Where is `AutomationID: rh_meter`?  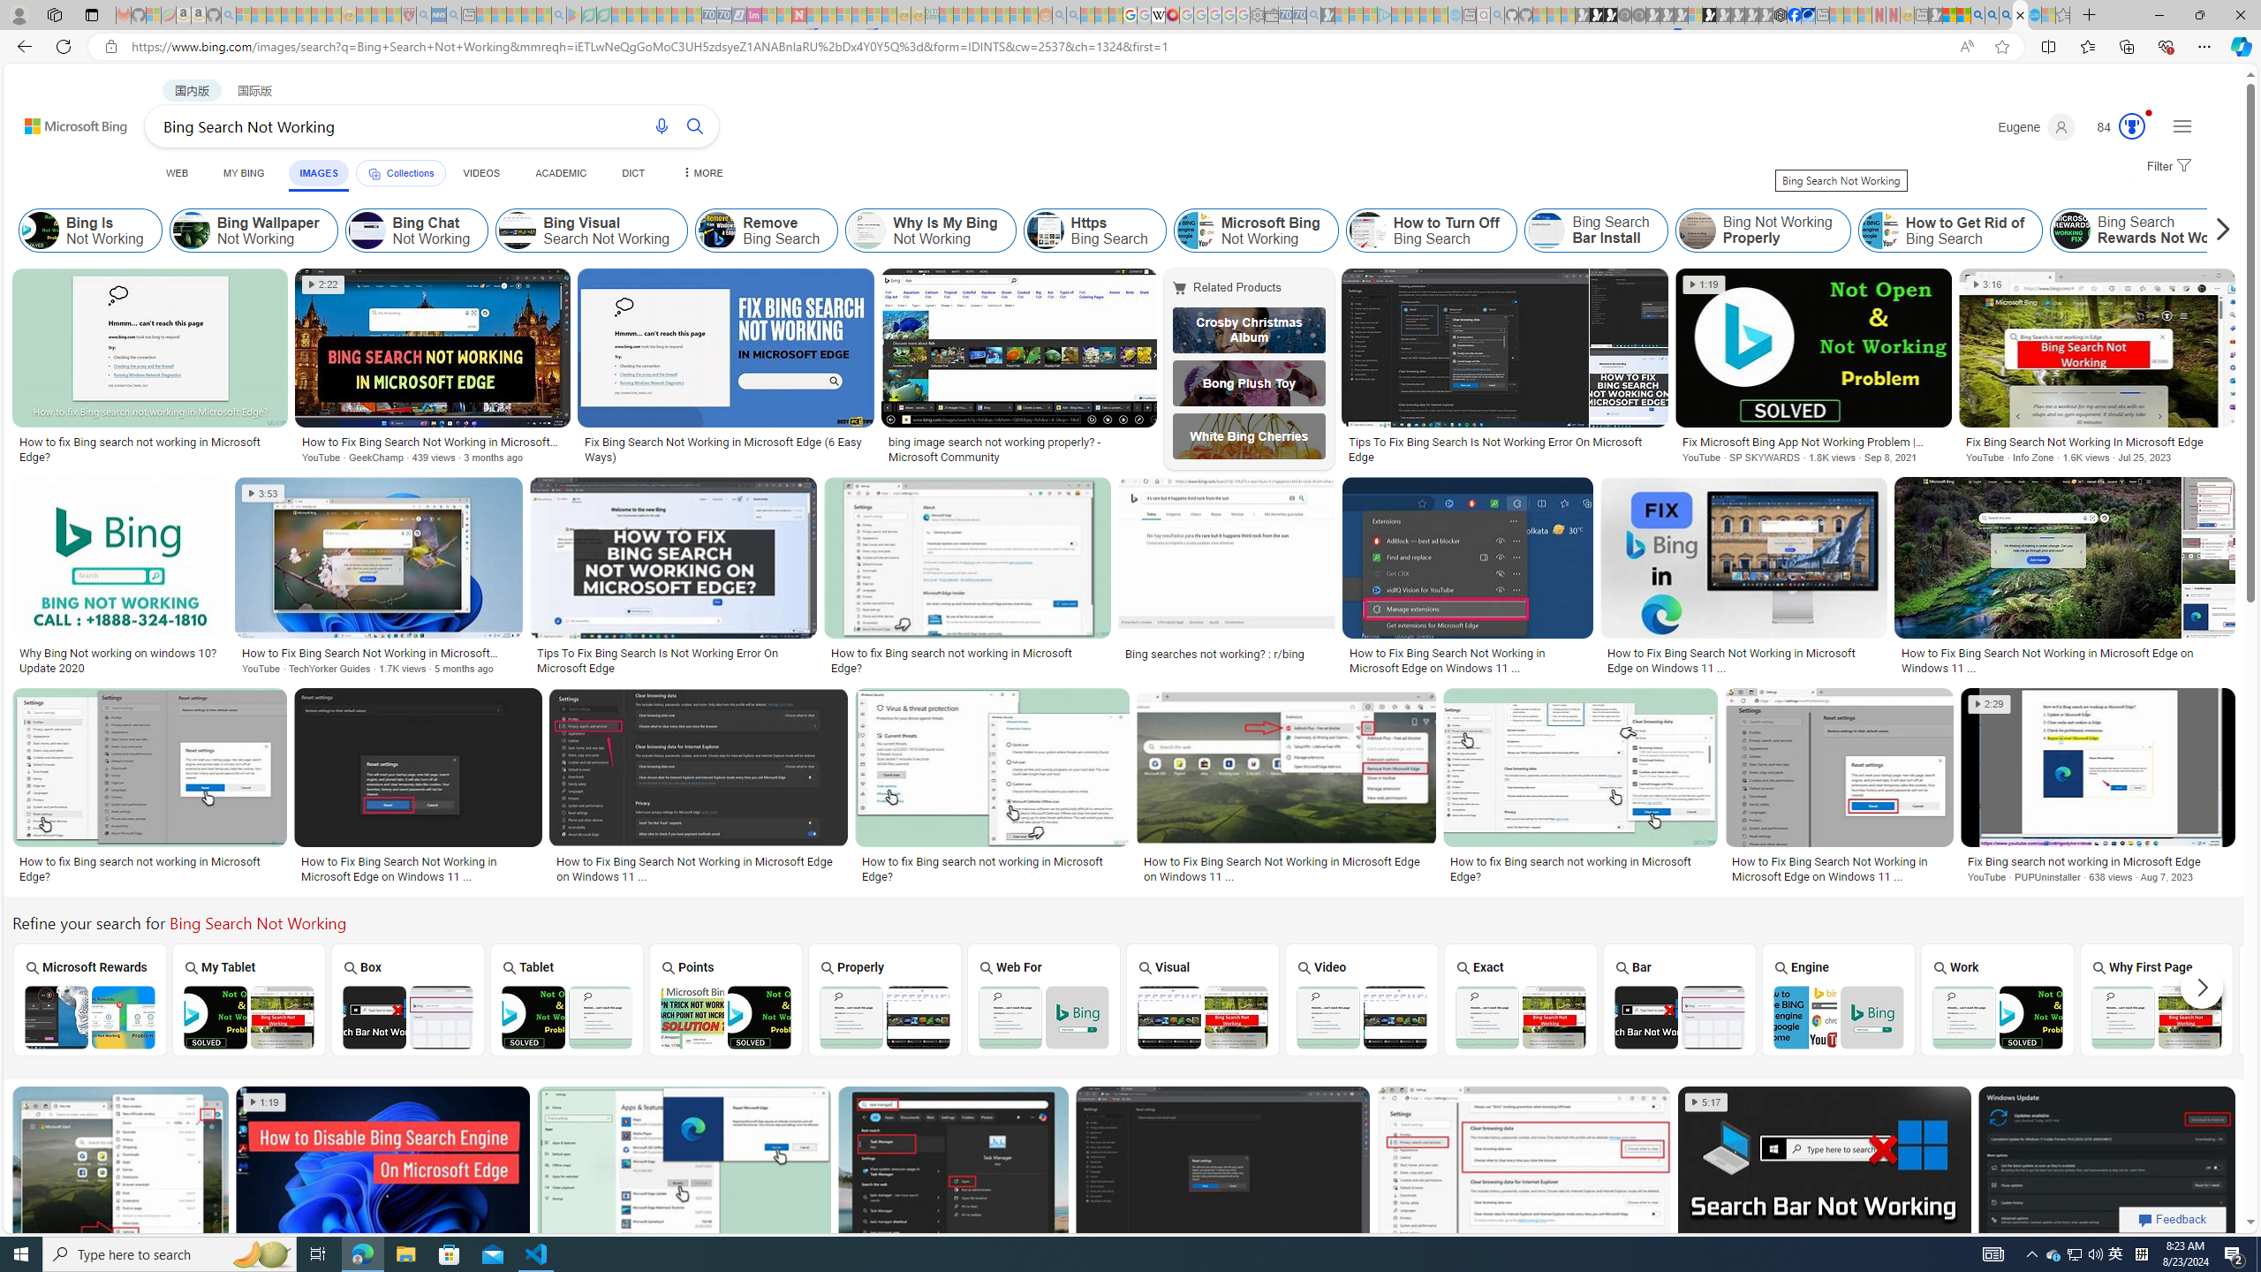
AutomationID: rh_meter is located at coordinates (2132, 125).